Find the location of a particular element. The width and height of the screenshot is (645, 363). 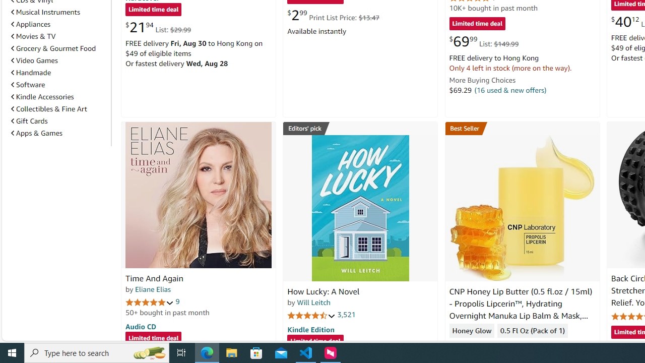

Handmade is located at coordinates (59, 73).